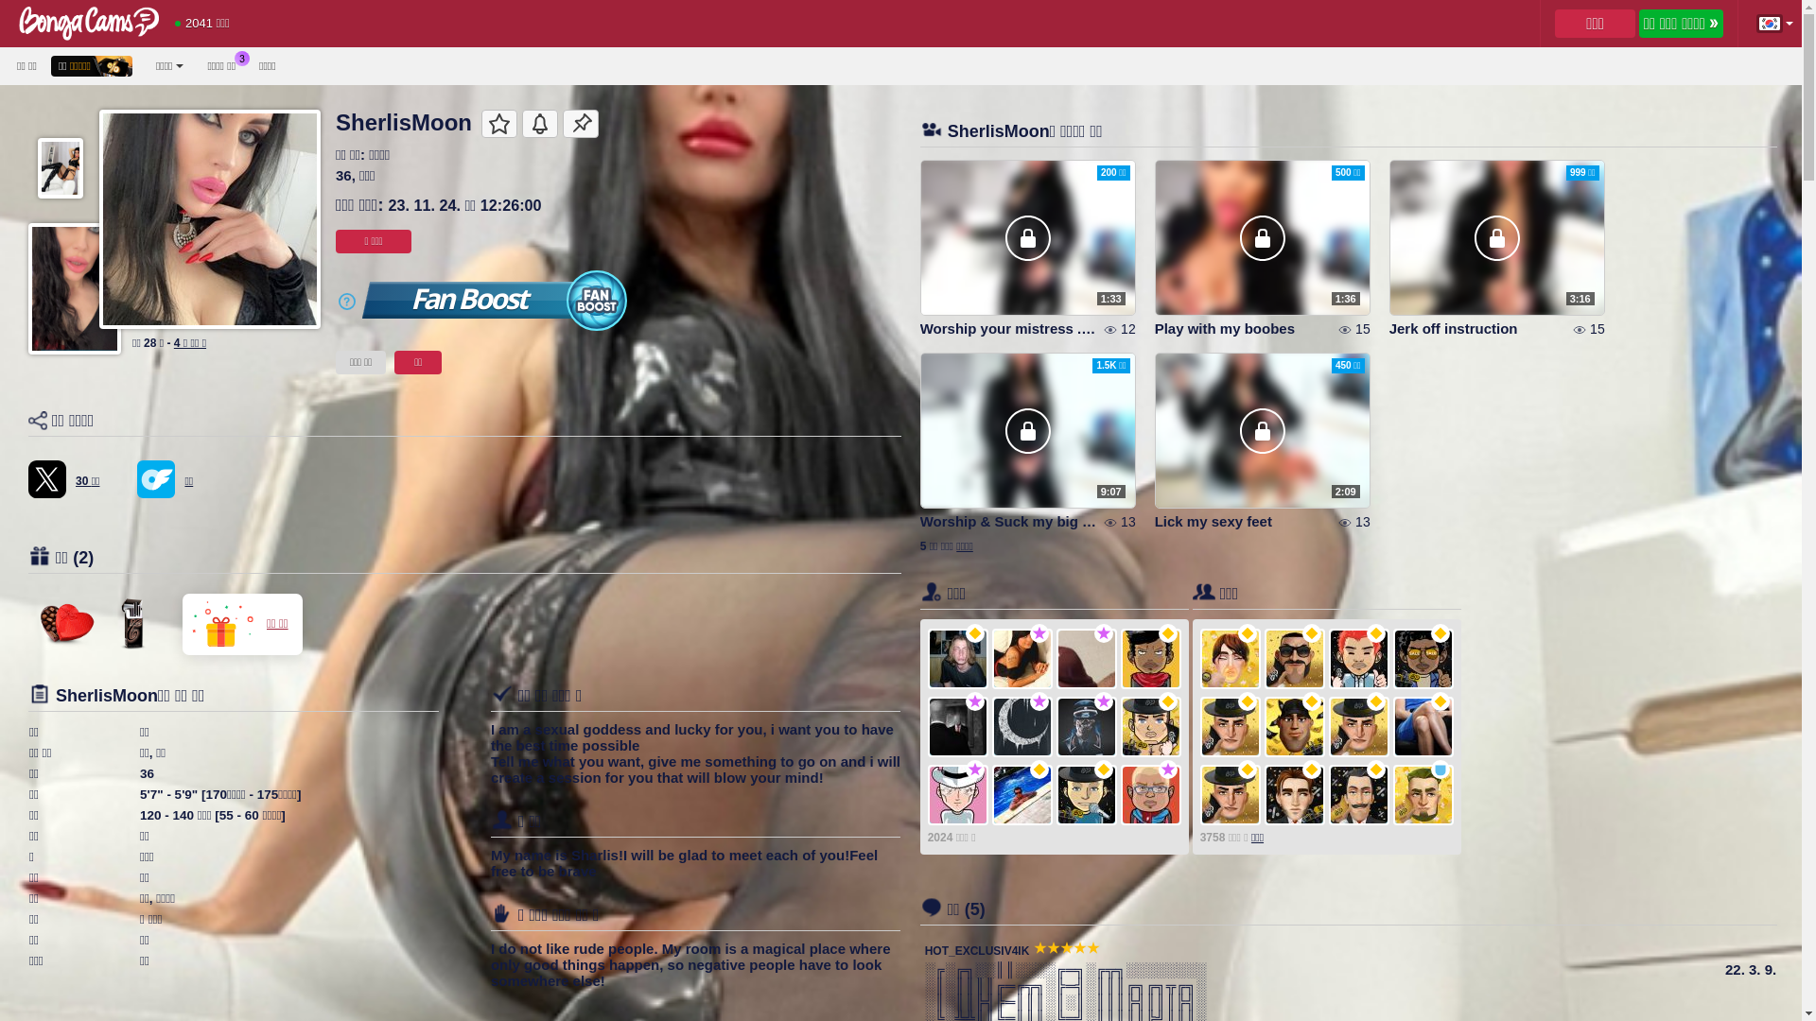 The width and height of the screenshot is (1816, 1021). I want to click on Gold, so click(1104, 770).